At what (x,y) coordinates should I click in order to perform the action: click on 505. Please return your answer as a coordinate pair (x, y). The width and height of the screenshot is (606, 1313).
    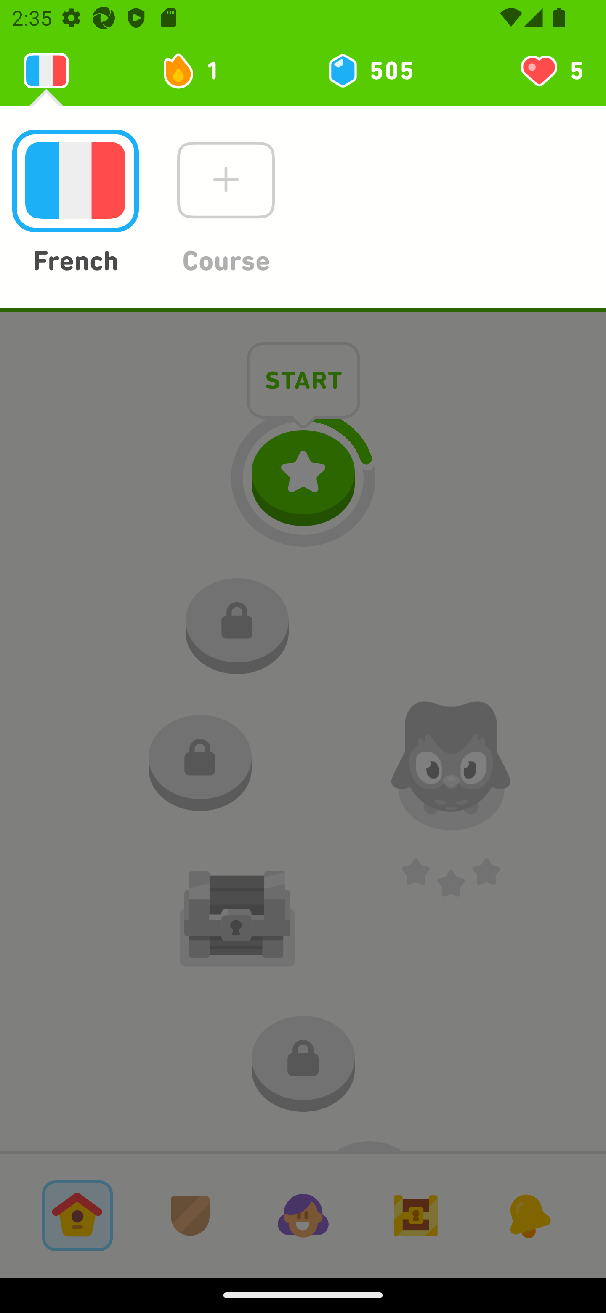
    Looking at the image, I should click on (369, 71).